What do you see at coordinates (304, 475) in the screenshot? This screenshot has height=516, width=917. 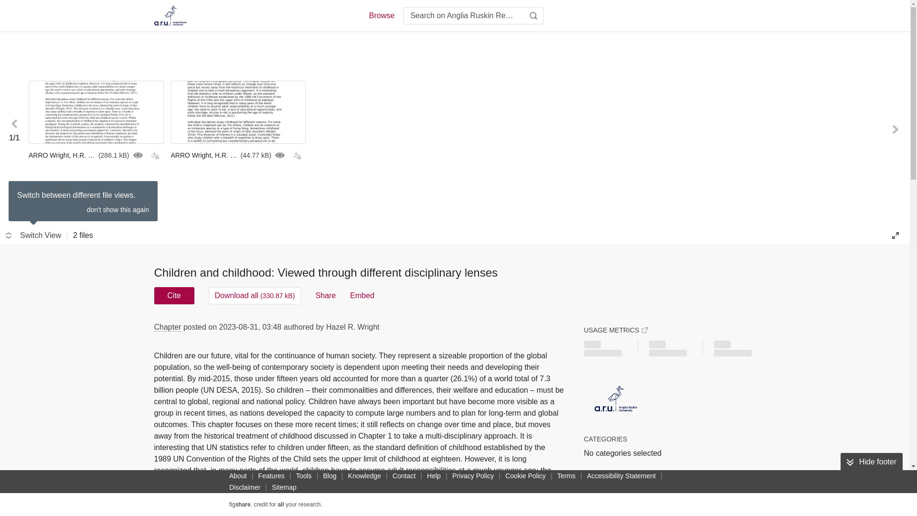 I see `Tools` at bounding box center [304, 475].